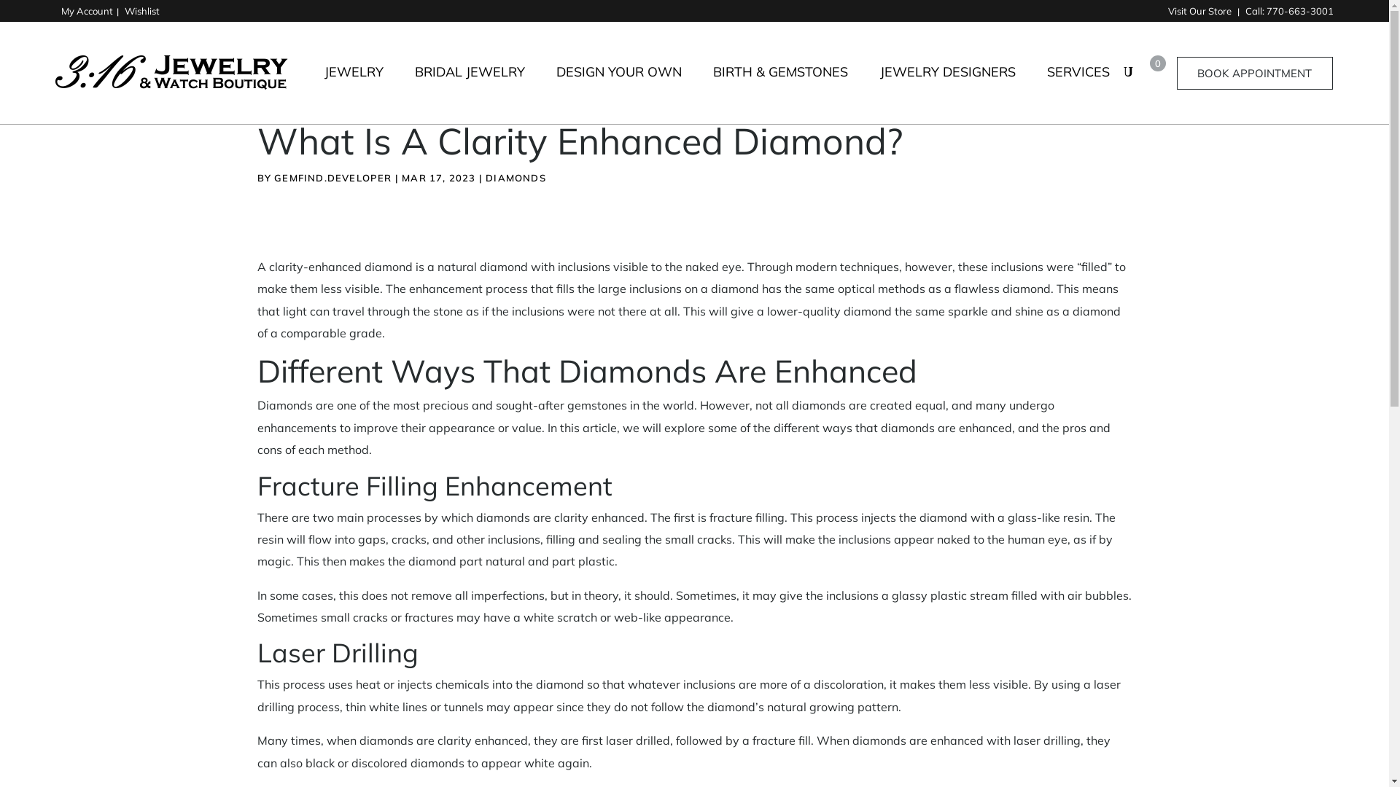 The width and height of the screenshot is (1400, 787). Describe the element at coordinates (780, 83) in the screenshot. I see `BIRTH & GEMSTONES` at that location.